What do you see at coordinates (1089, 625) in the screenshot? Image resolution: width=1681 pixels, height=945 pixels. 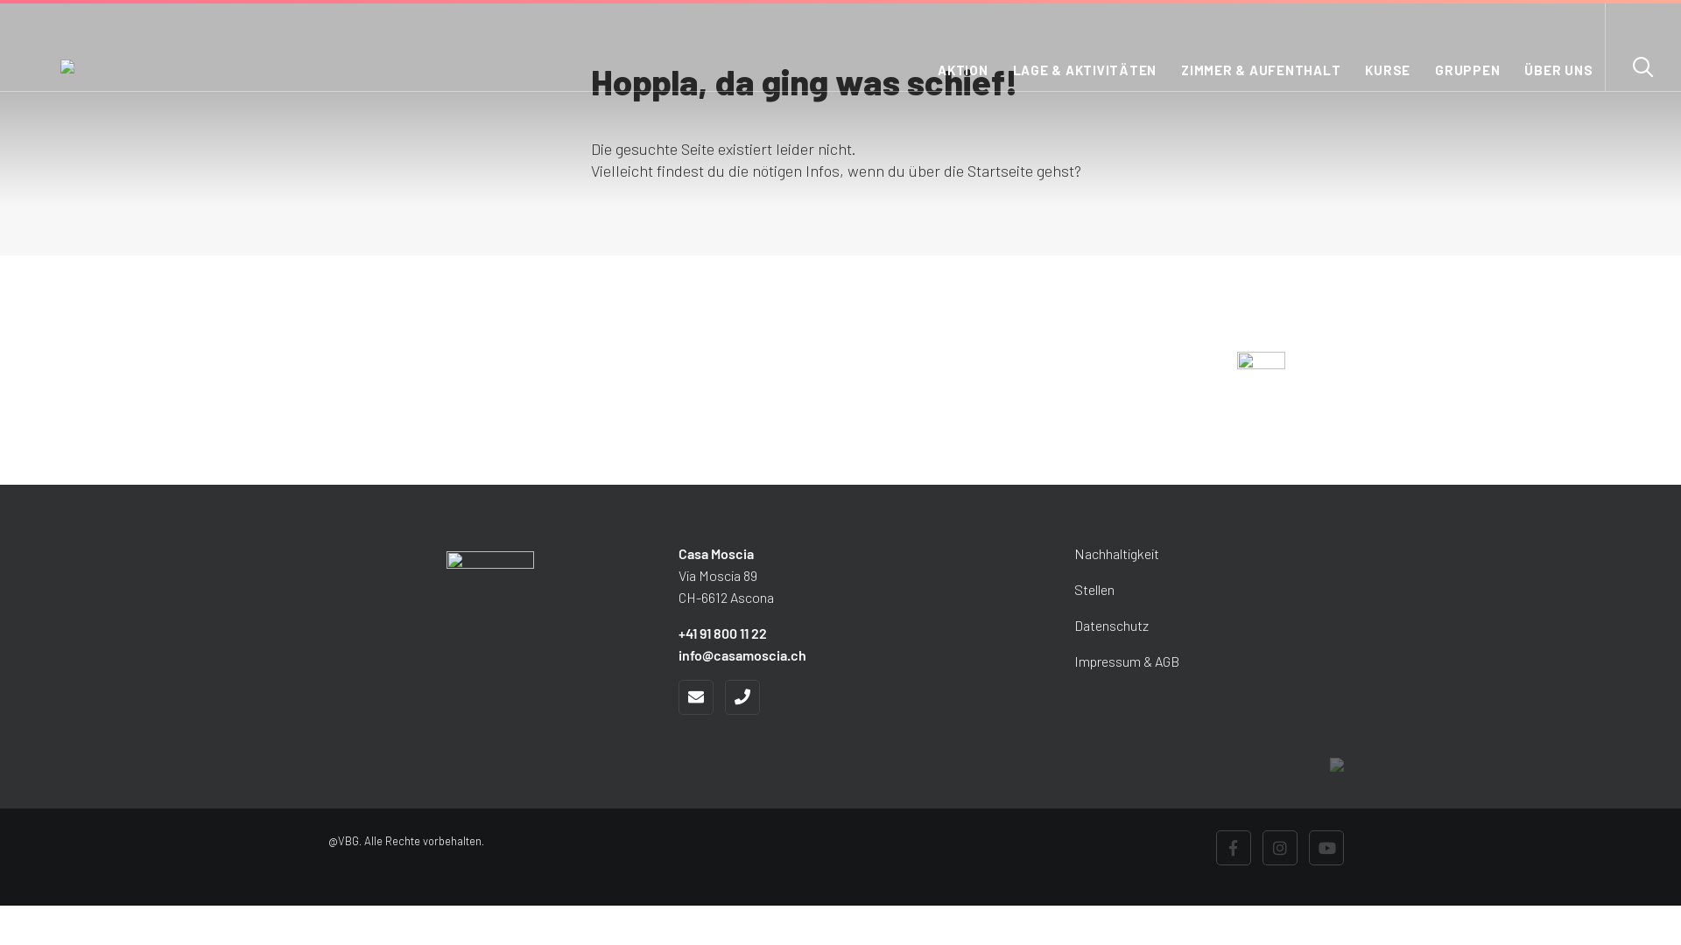 I see `Datenschutz` at bounding box center [1089, 625].